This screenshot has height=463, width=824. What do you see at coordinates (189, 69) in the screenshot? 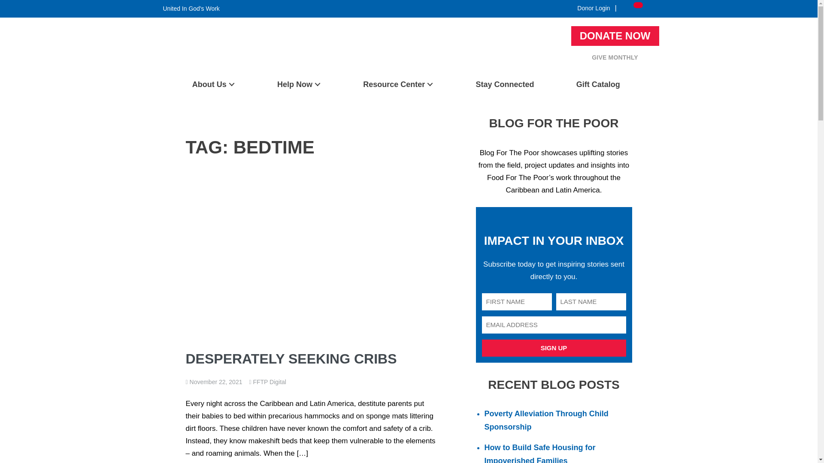
I see `Food For The Poor` at bounding box center [189, 69].